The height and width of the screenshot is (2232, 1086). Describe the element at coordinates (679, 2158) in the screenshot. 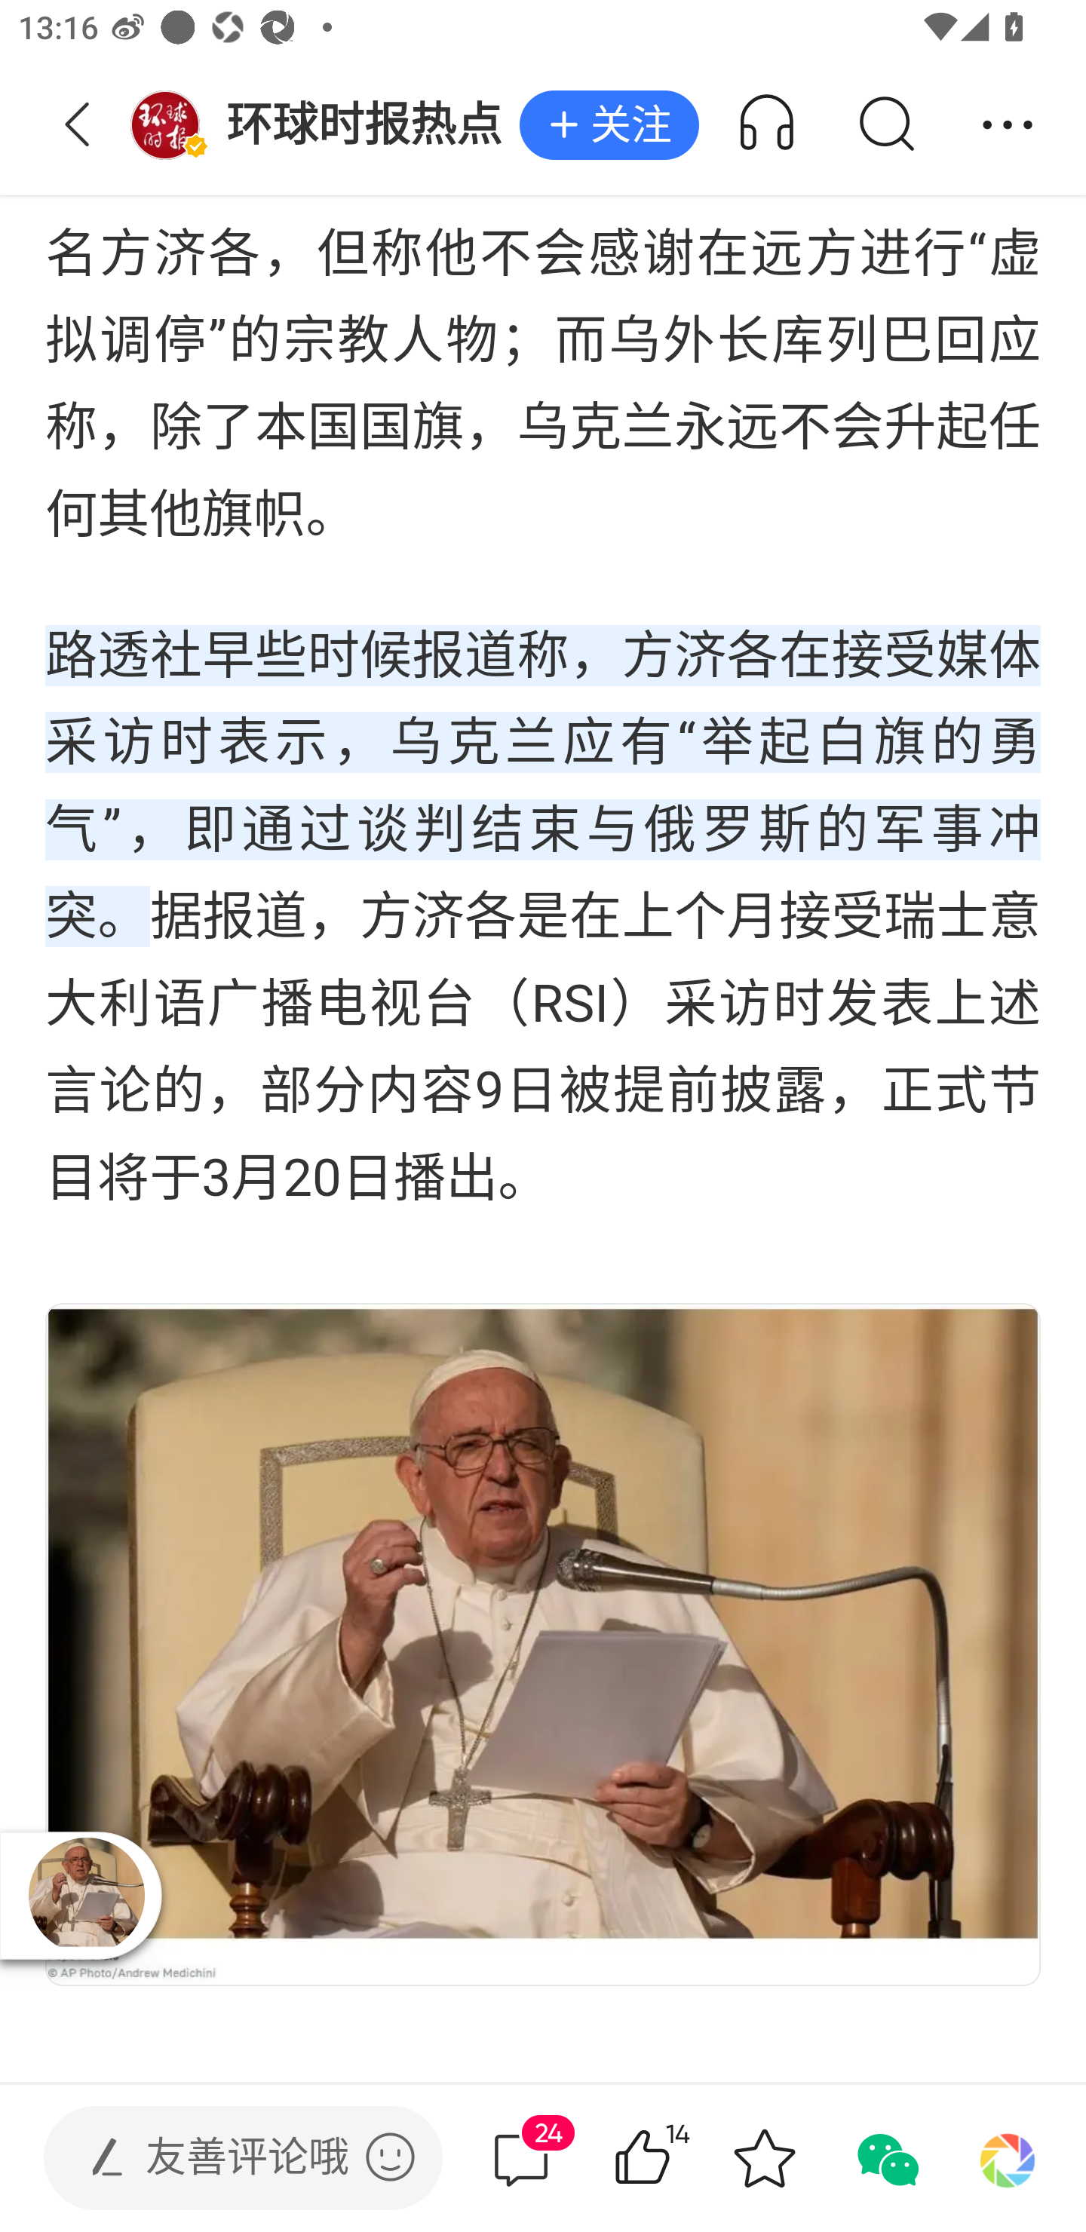

I see `14赞` at that location.